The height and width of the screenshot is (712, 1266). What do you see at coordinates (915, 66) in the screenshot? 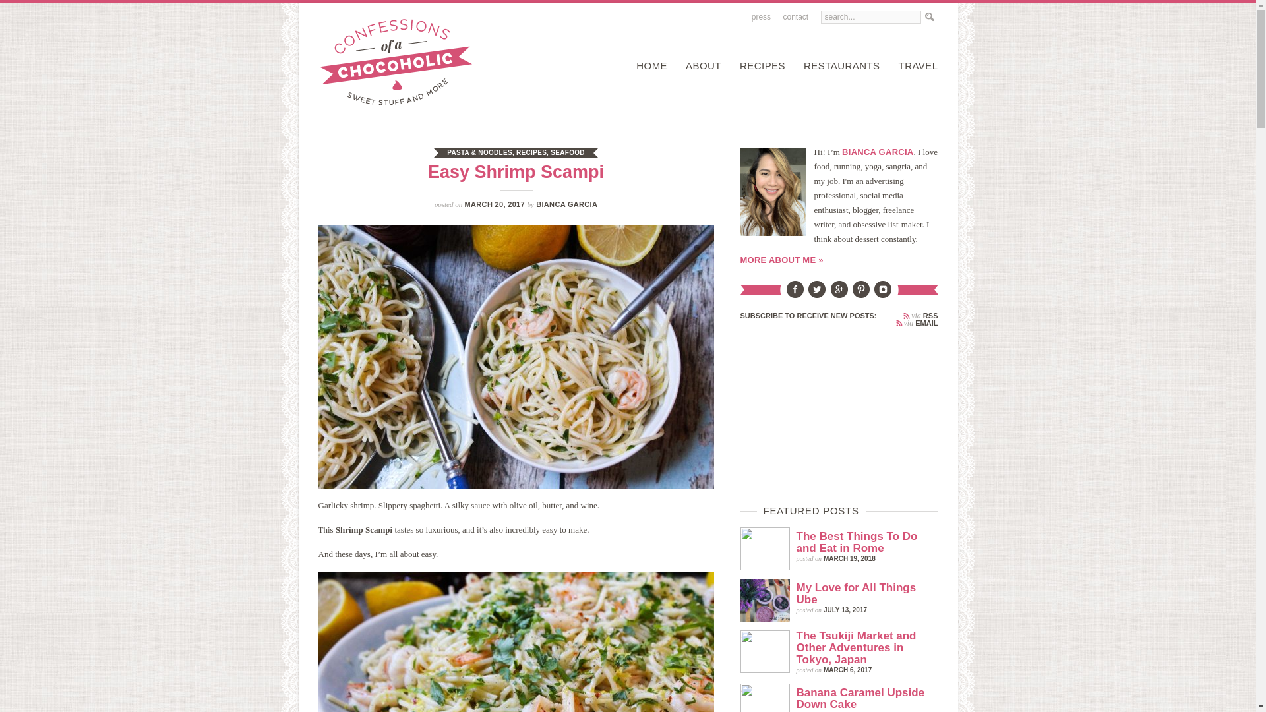
I see `TRAVEL` at bounding box center [915, 66].